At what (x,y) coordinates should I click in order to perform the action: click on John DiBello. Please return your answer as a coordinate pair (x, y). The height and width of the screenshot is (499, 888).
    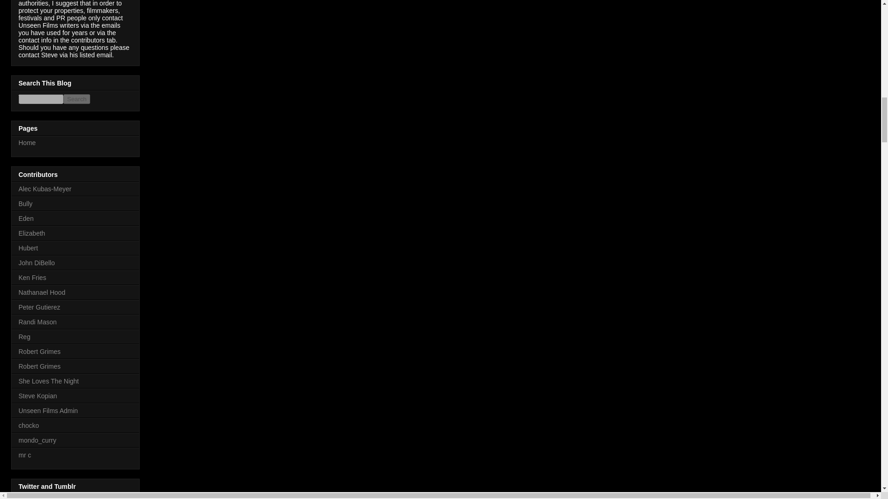
    Looking at the image, I should click on (37, 262).